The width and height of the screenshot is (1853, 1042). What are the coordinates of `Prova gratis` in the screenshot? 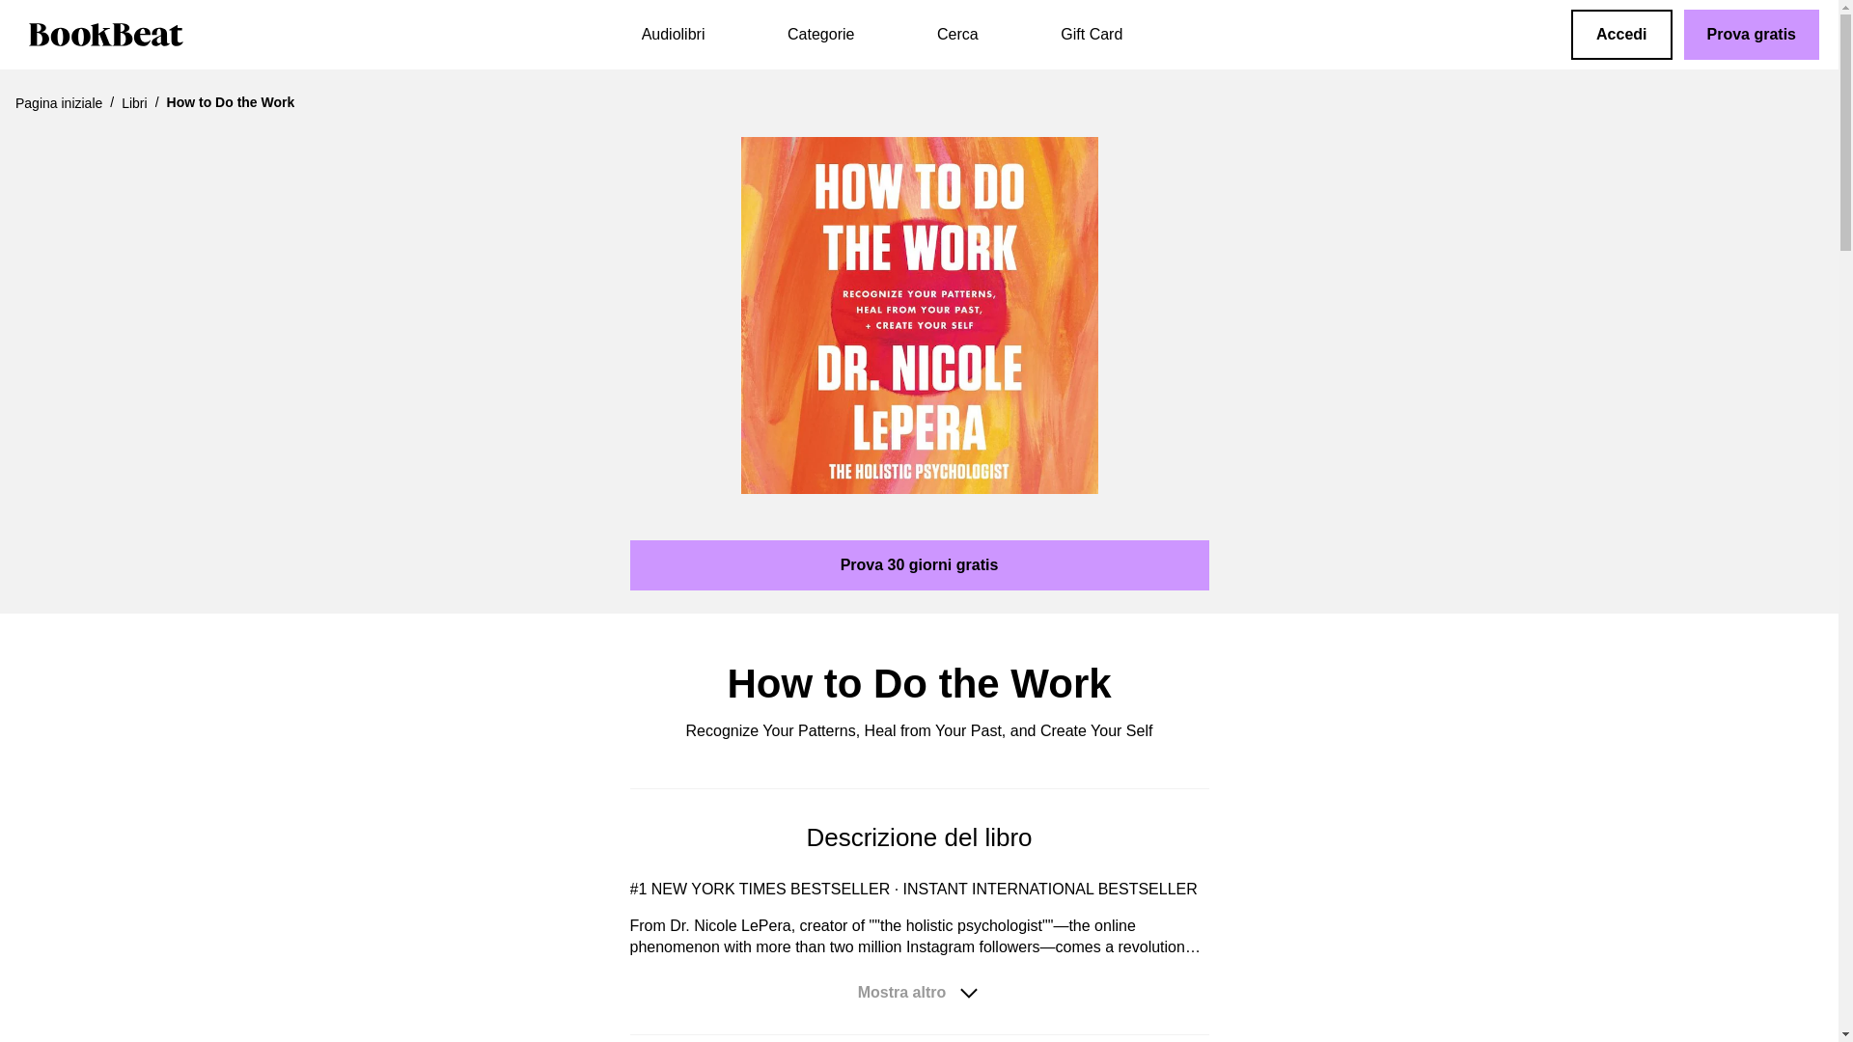 It's located at (1752, 34).